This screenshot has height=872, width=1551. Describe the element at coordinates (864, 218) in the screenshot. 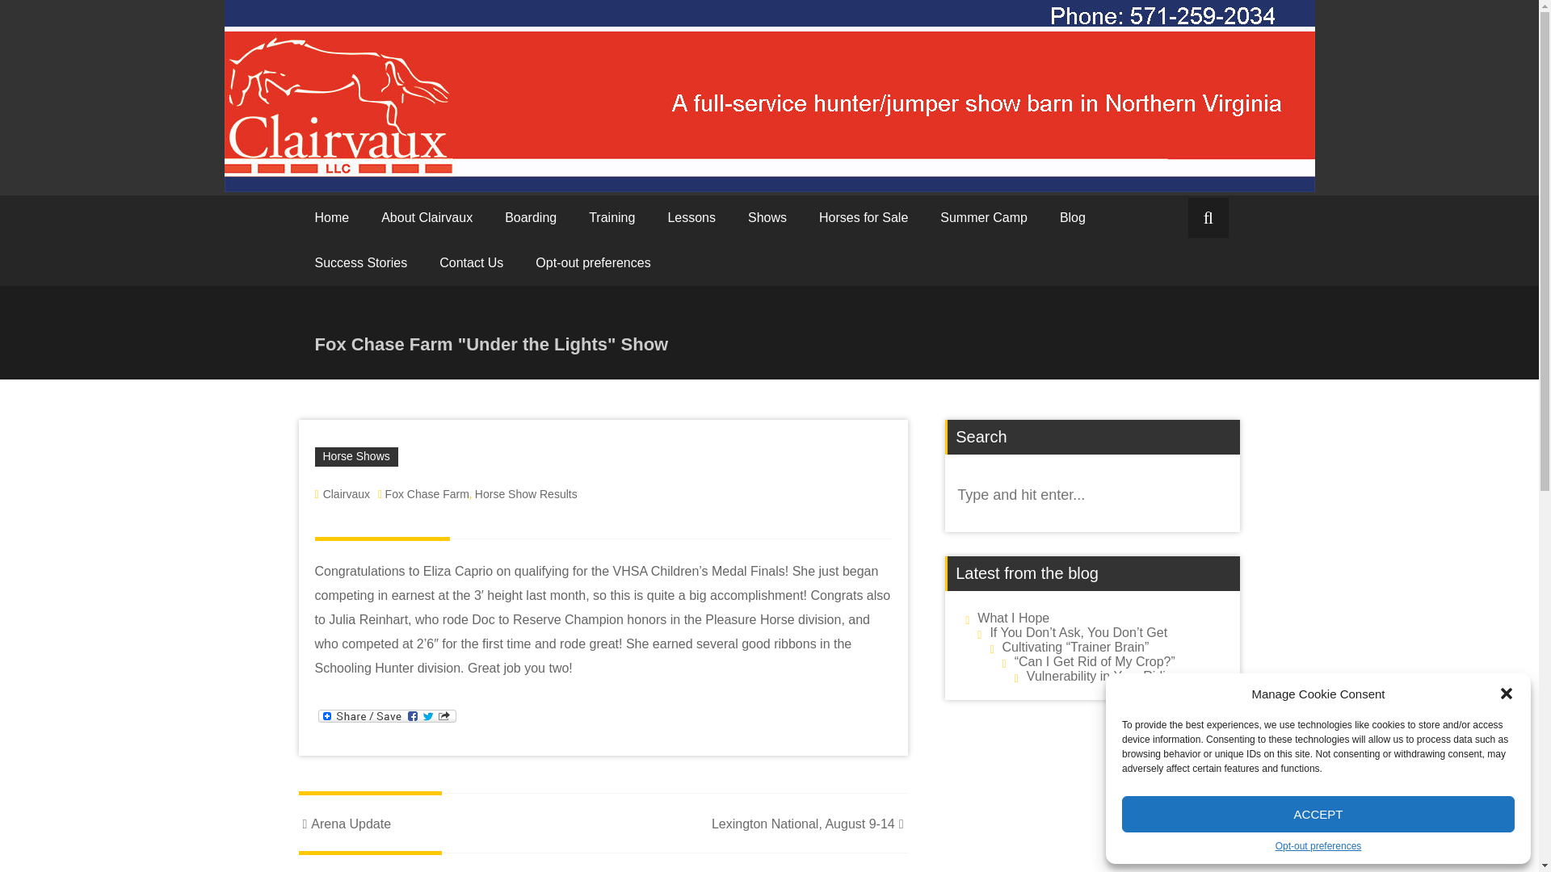

I see `Horses for Sale` at that location.